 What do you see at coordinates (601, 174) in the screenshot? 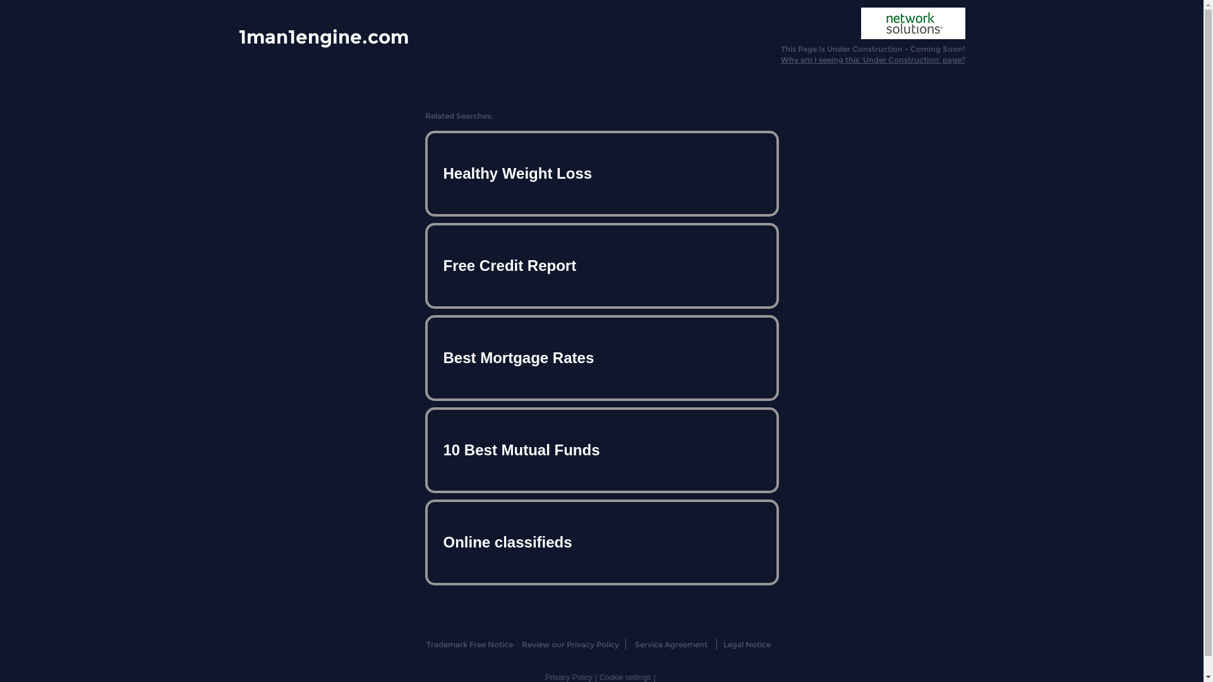
I see `Healthy Weight Loss` at bounding box center [601, 174].